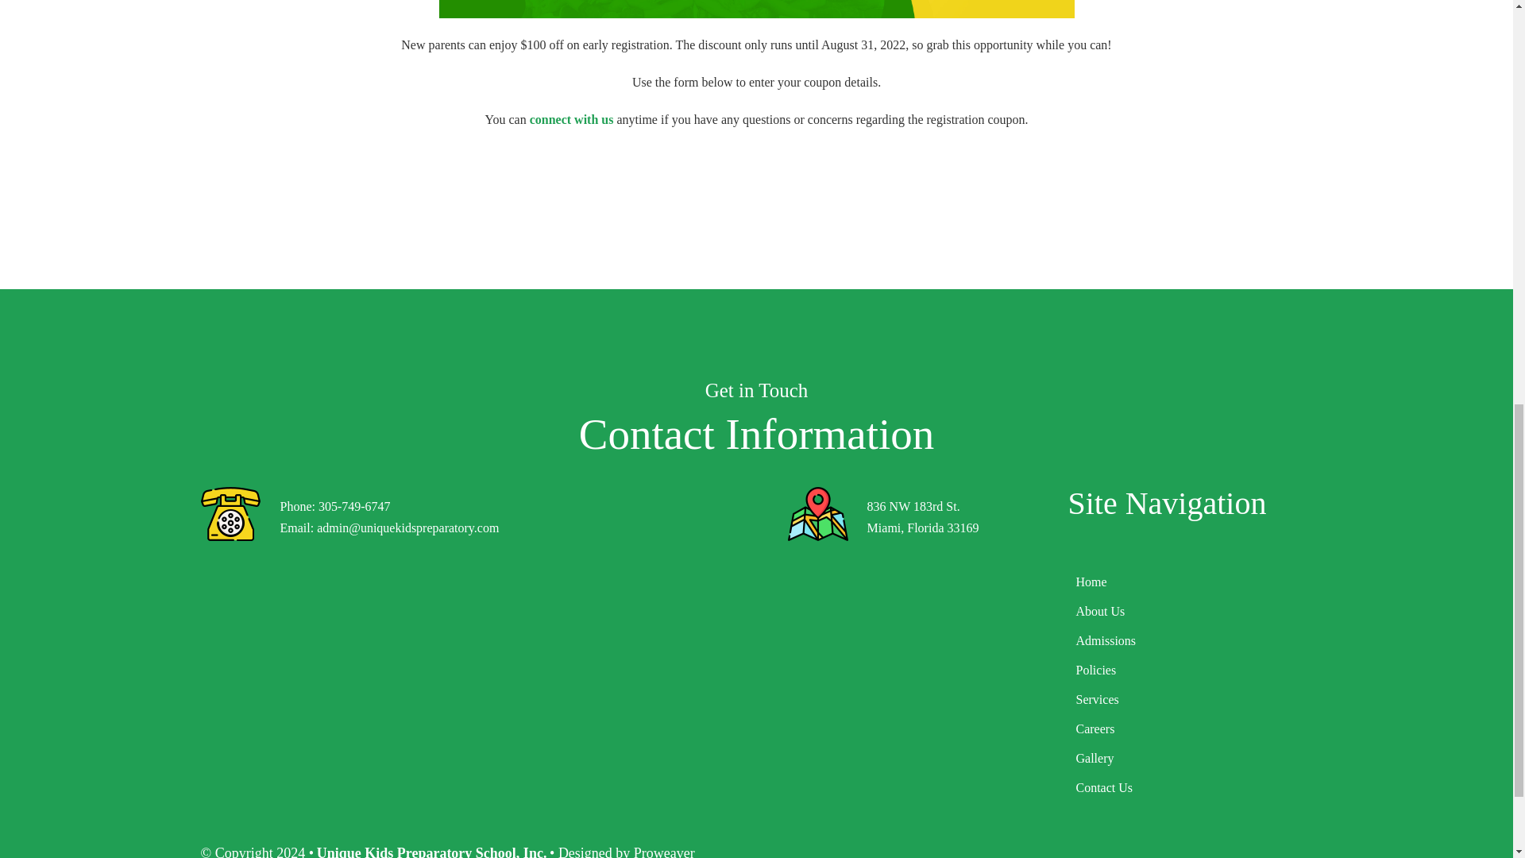 The height and width of the screenshot is (858, 1525). I want to click on Home, so click(1190, 582).